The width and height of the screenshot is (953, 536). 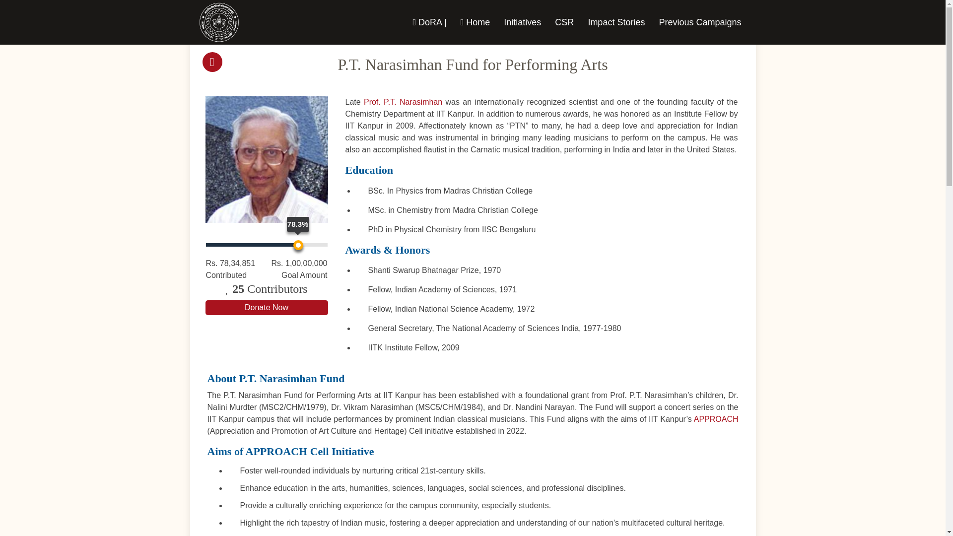 What do you see at coordinates (476, 22) in the screenshot?
I see ` Home` at bounding box center [476, 22].